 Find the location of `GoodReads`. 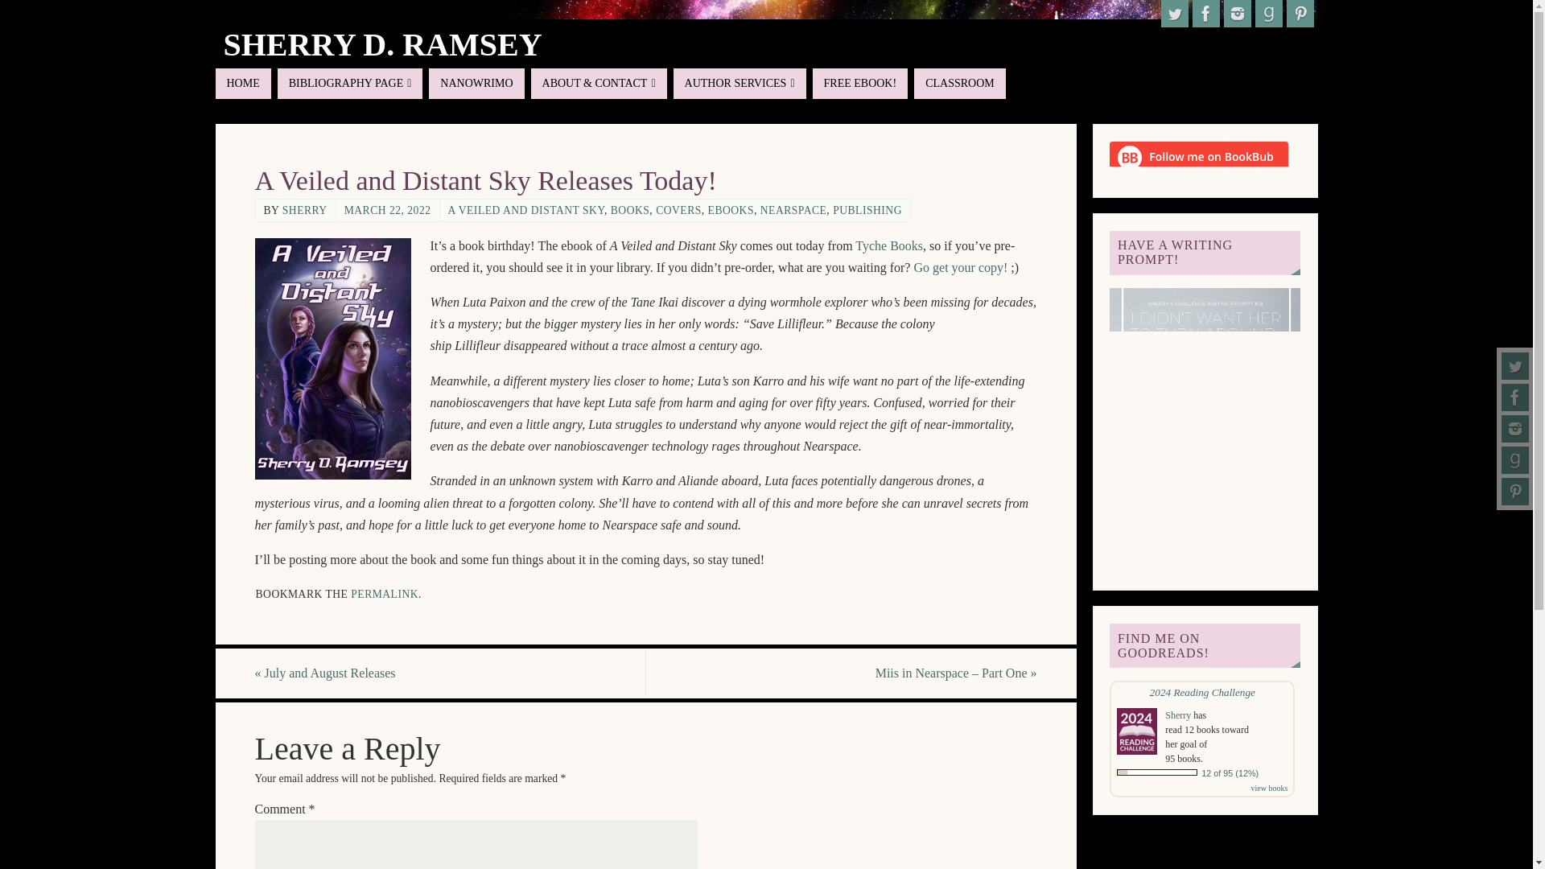

GoodReads is located at coordinates (1268, 13).